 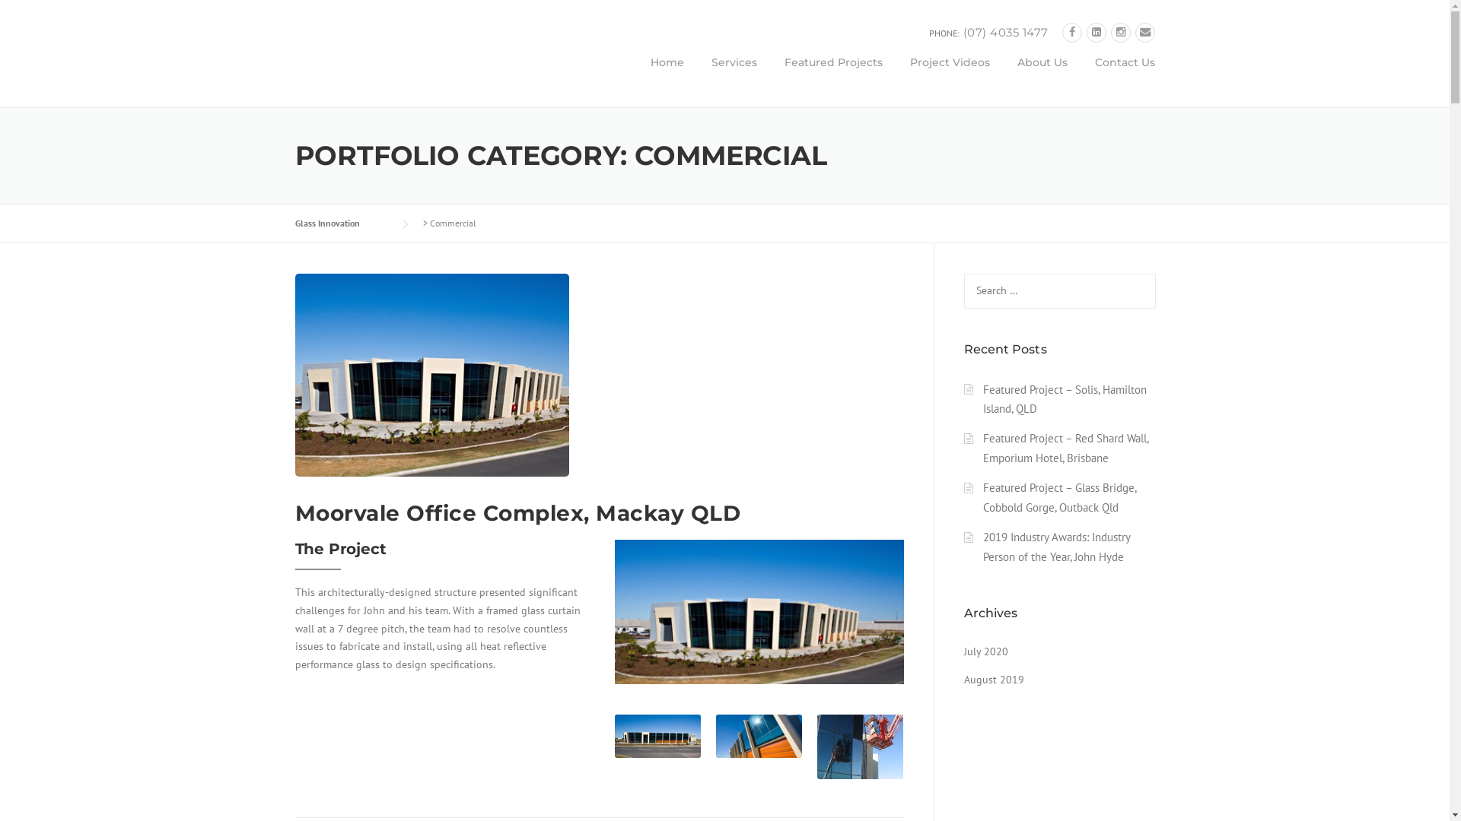 What do you see at coordinates (759, 612) in the screenshot?
I see `morevale_001` at bounding box center [759, 612].